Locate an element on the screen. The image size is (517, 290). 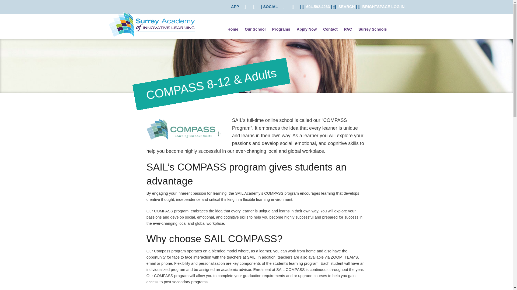
Contact is located at coordinates (330, 29).